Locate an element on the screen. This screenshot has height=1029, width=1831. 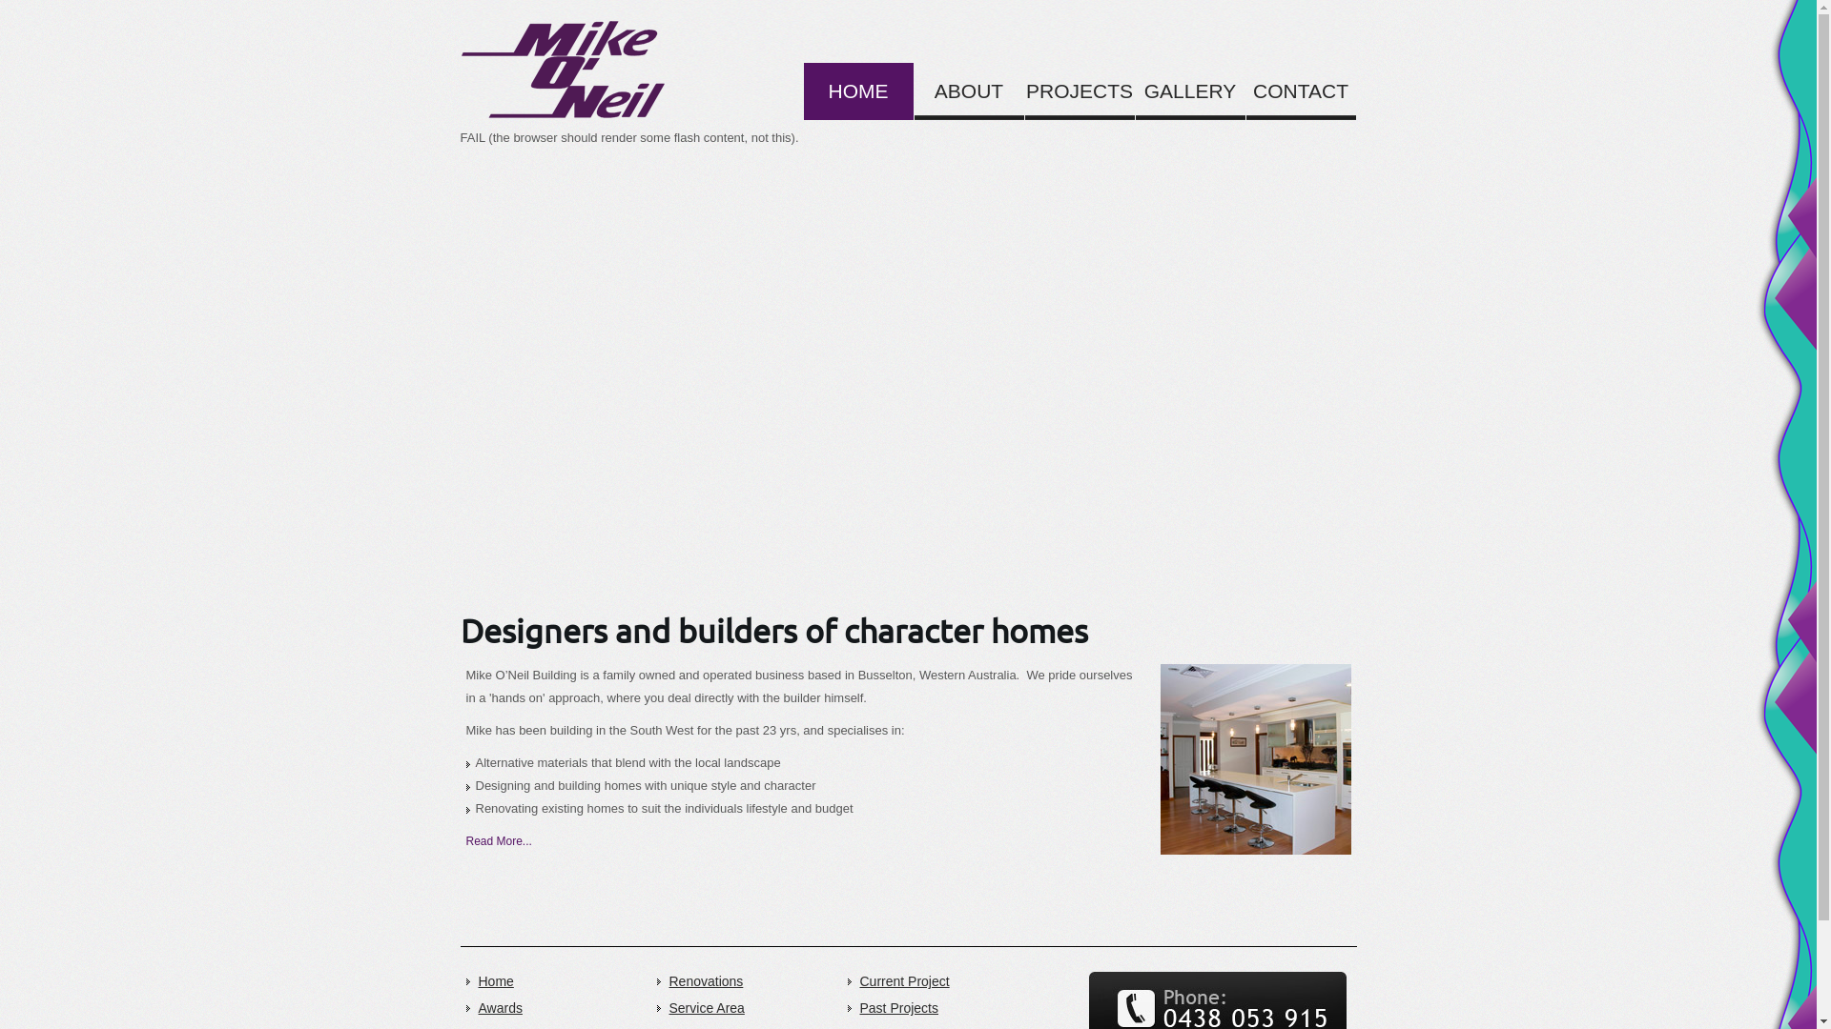
Home is located at coordinates (563, 72).